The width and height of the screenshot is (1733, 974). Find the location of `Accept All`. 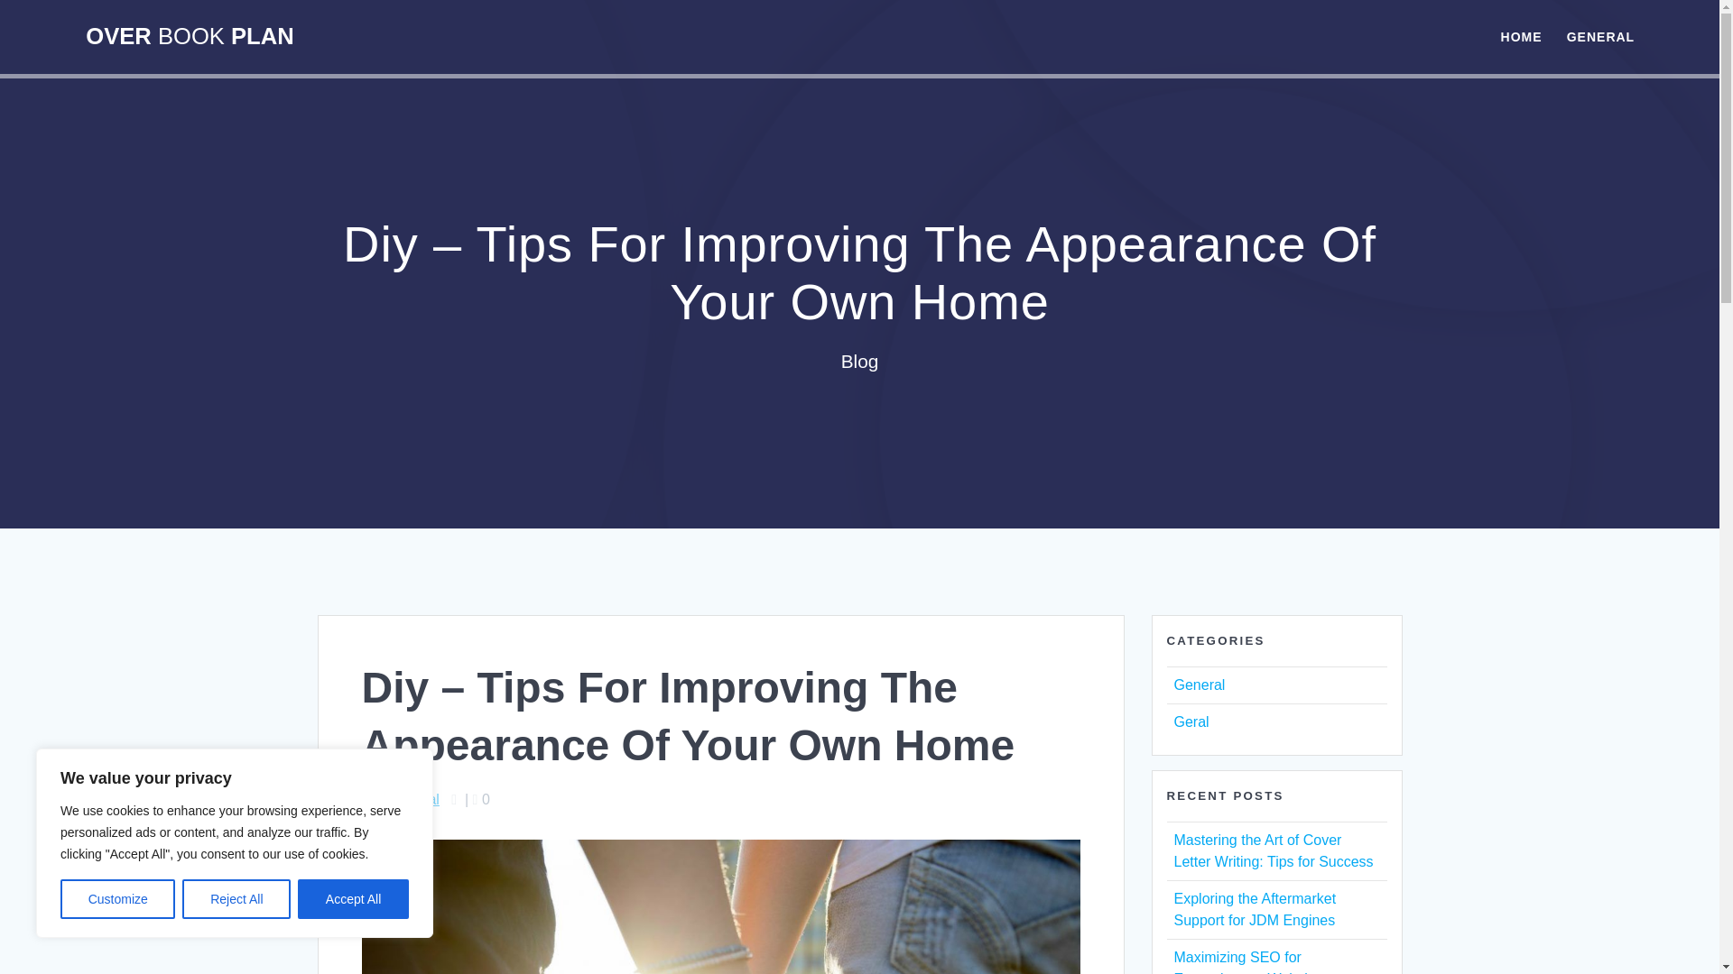

Accept All is located at coordinates (354, 899).